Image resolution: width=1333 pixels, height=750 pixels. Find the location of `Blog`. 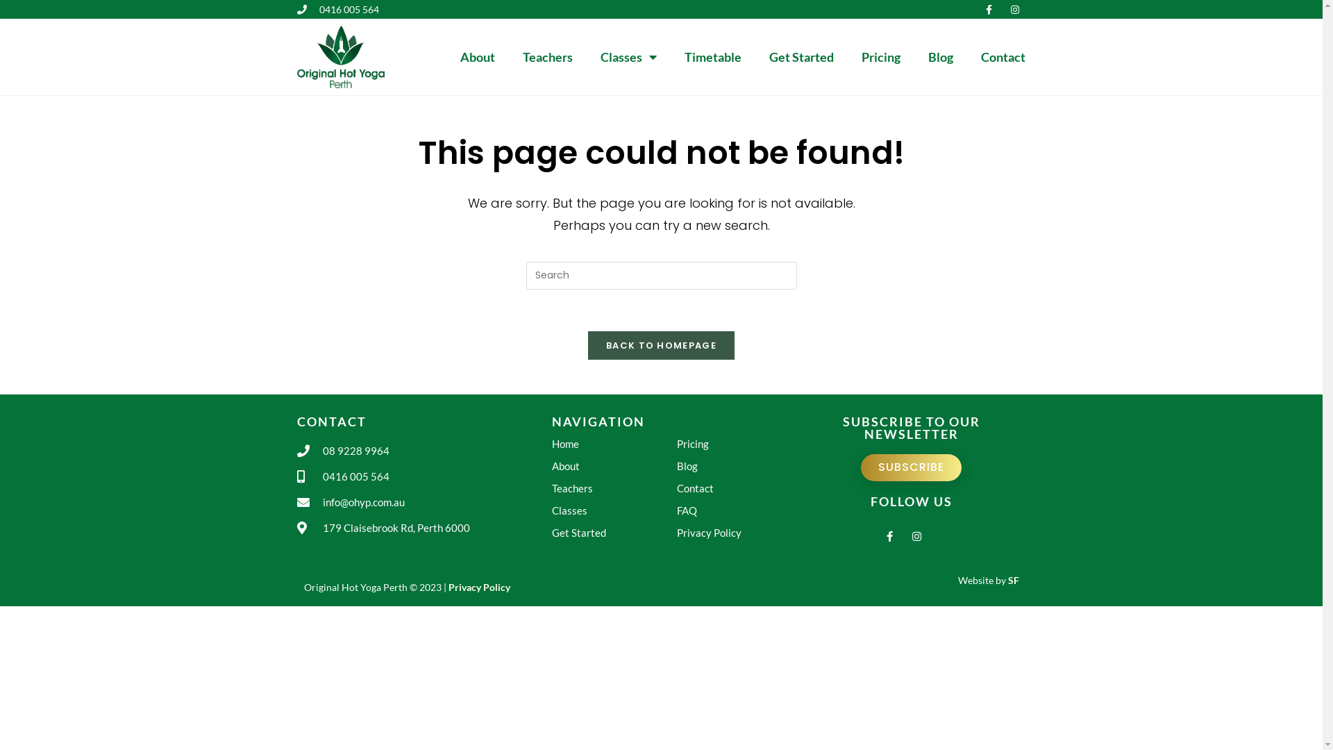

Blog is located at coordinates (739, 467).